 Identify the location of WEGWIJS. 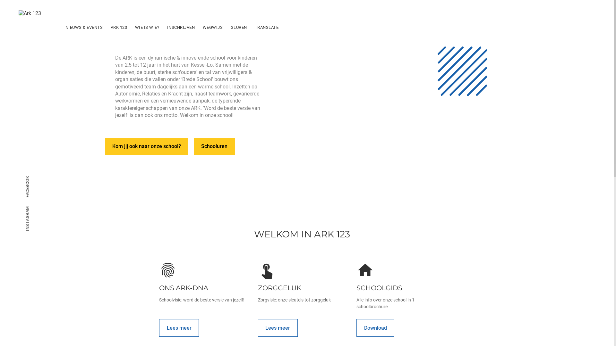
(212, 27).